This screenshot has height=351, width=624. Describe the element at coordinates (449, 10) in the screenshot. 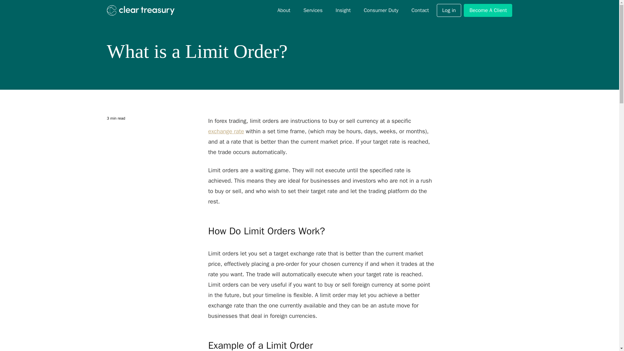

I see `Log in` at that location.